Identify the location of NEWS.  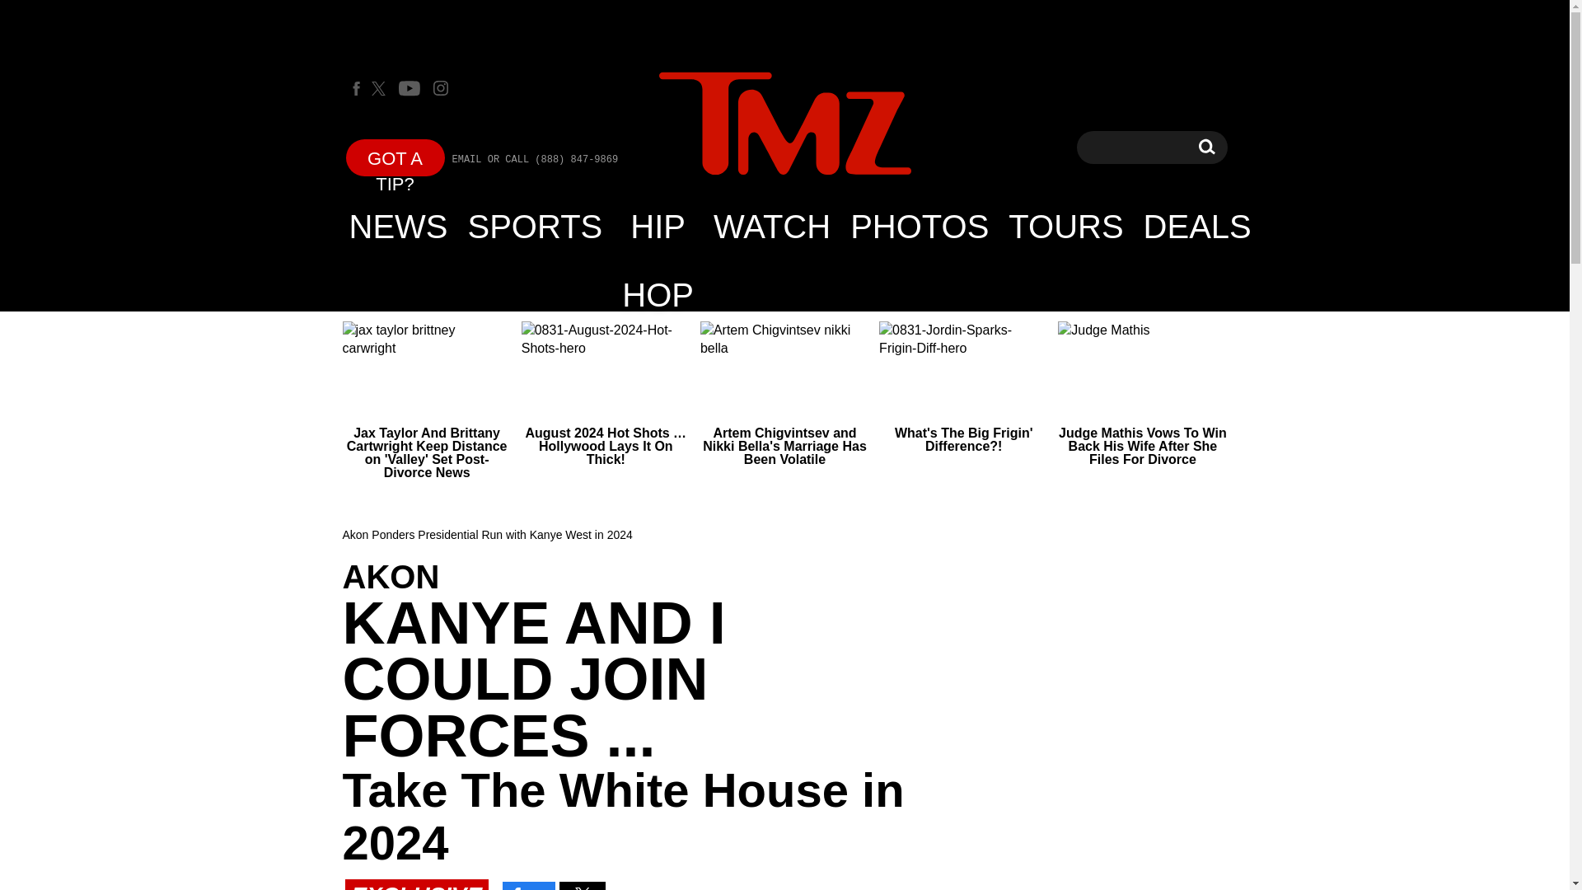
(399, 226).